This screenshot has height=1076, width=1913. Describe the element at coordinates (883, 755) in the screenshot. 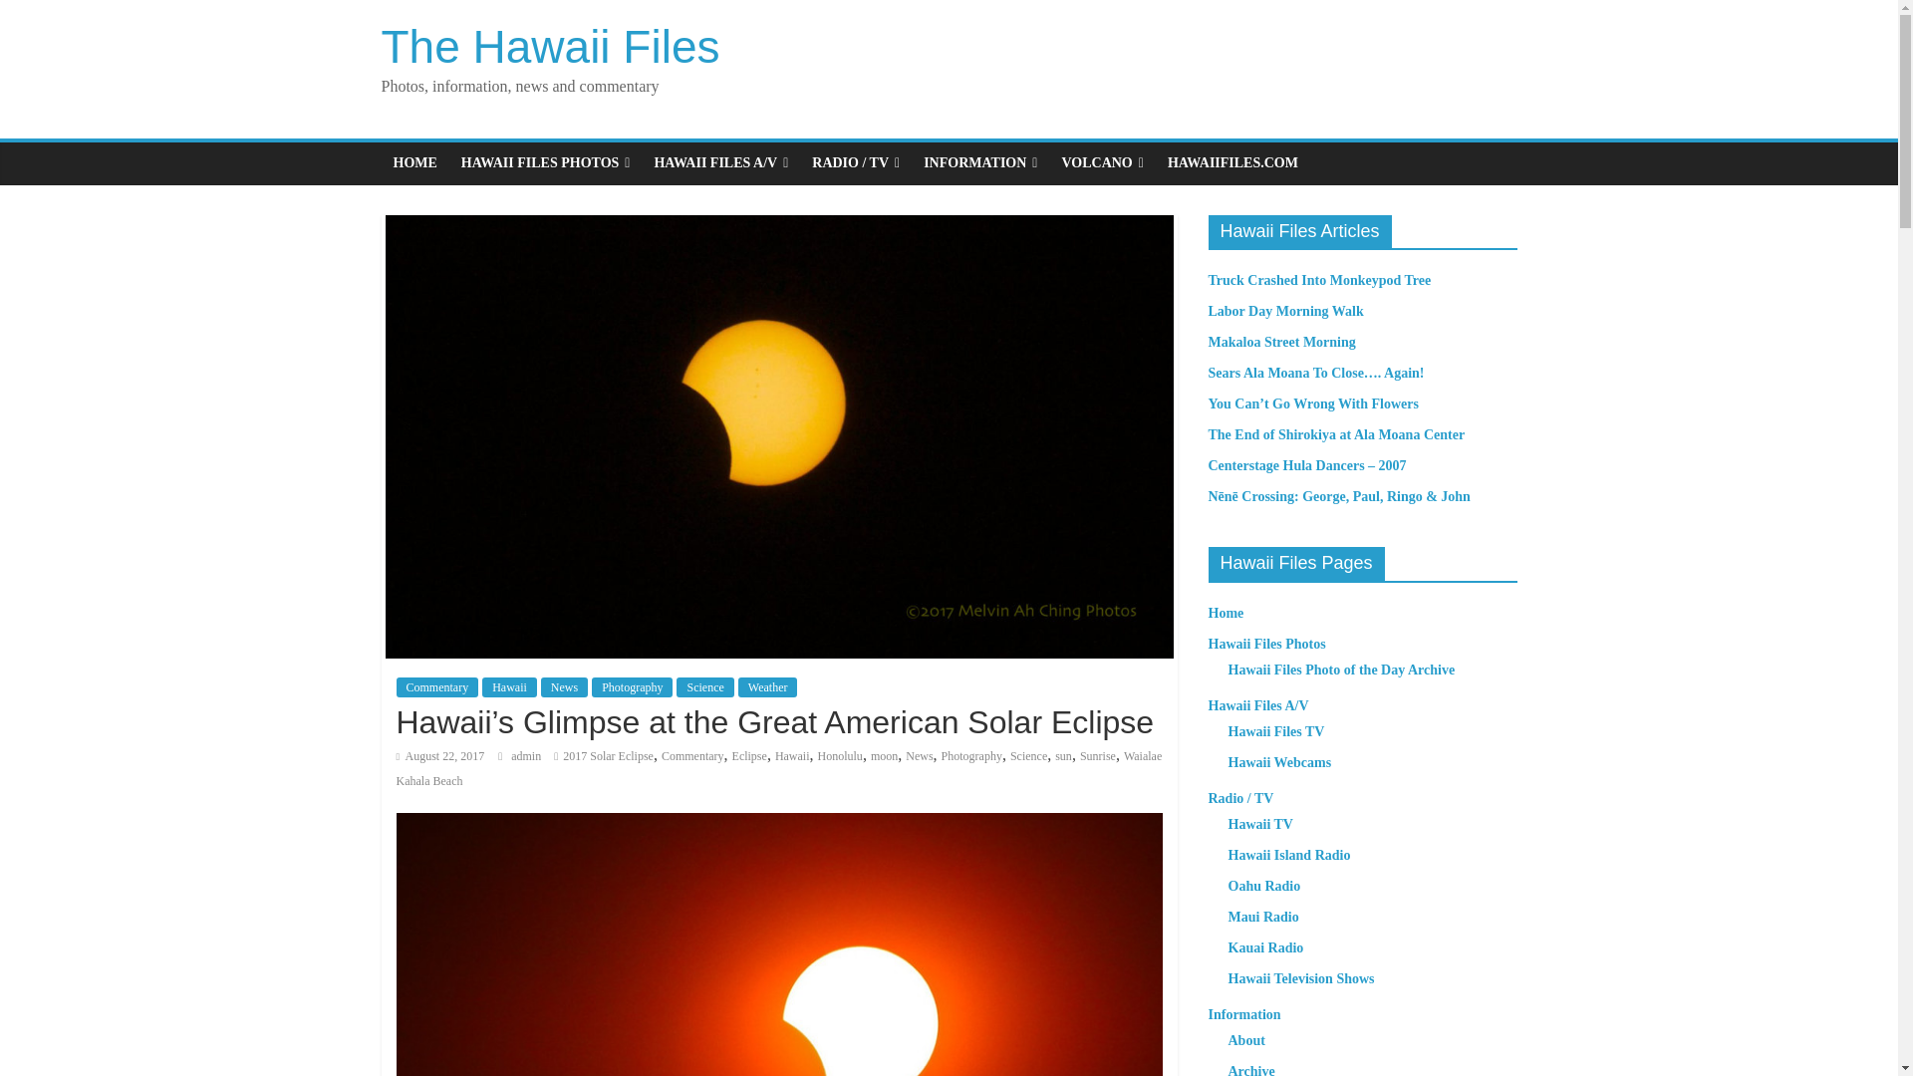

I see `moon` at that location.